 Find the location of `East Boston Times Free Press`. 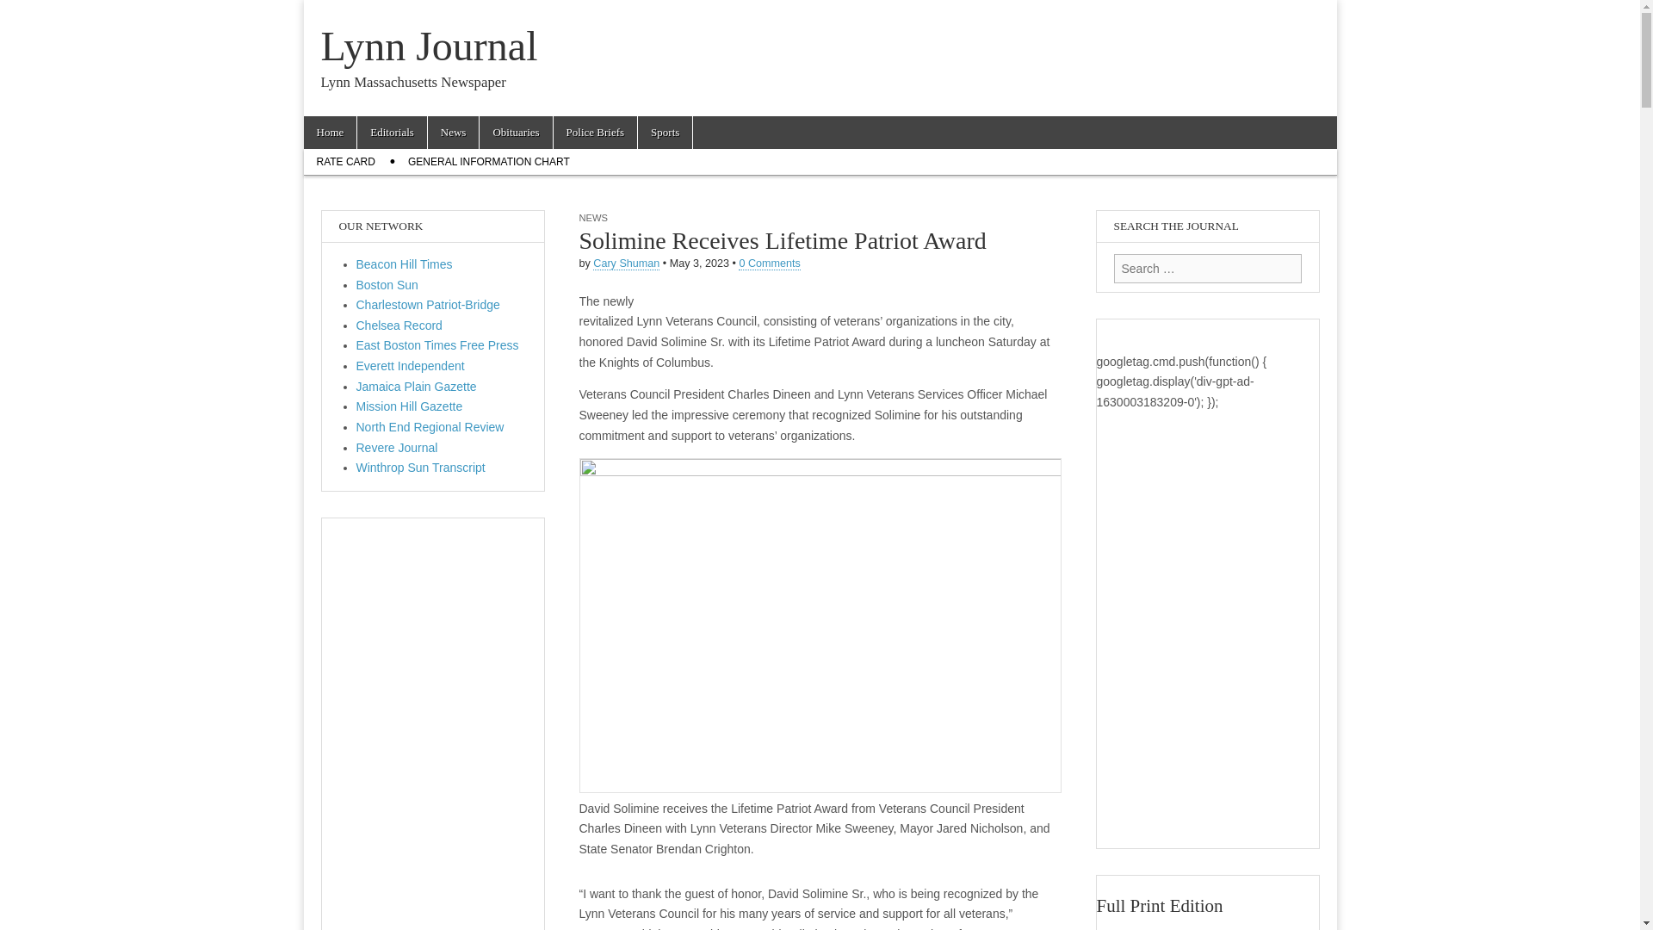

East Boston Times Free Press is located at coordinates (437, 345).